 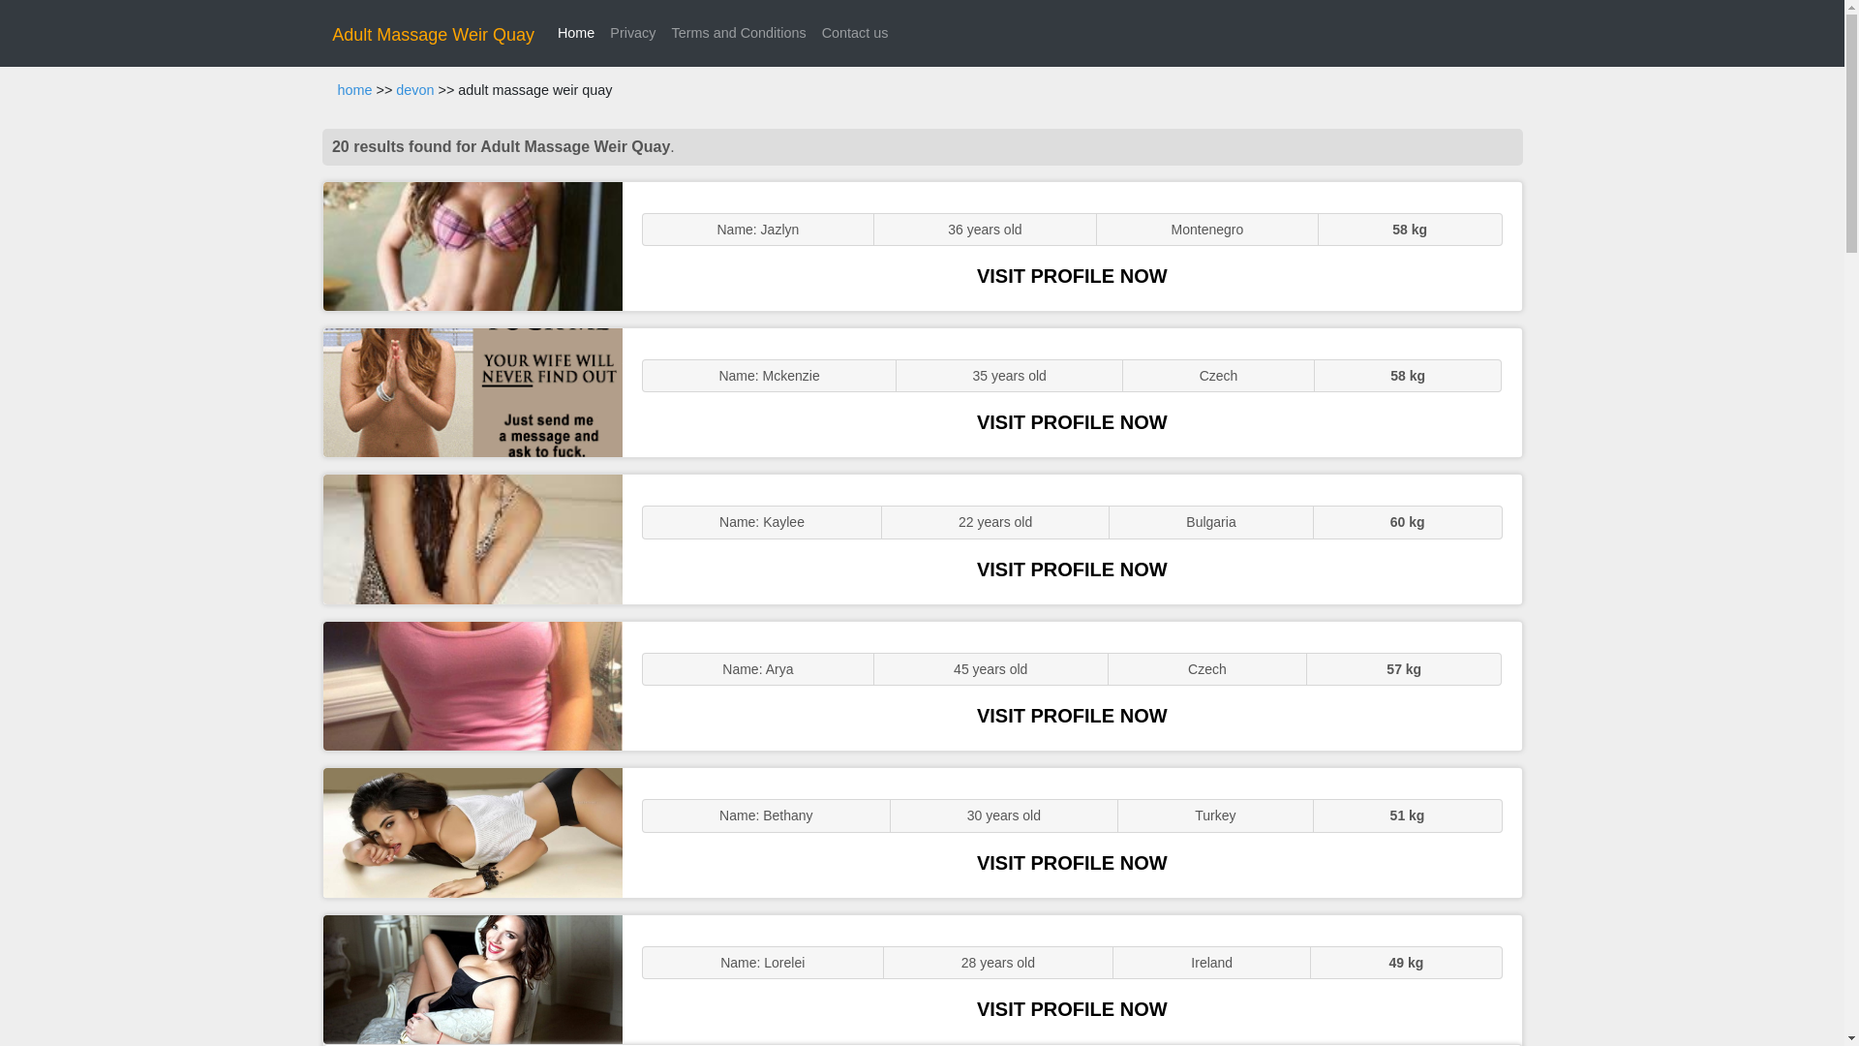 I want to click on devon, so click(x=414, y=90).